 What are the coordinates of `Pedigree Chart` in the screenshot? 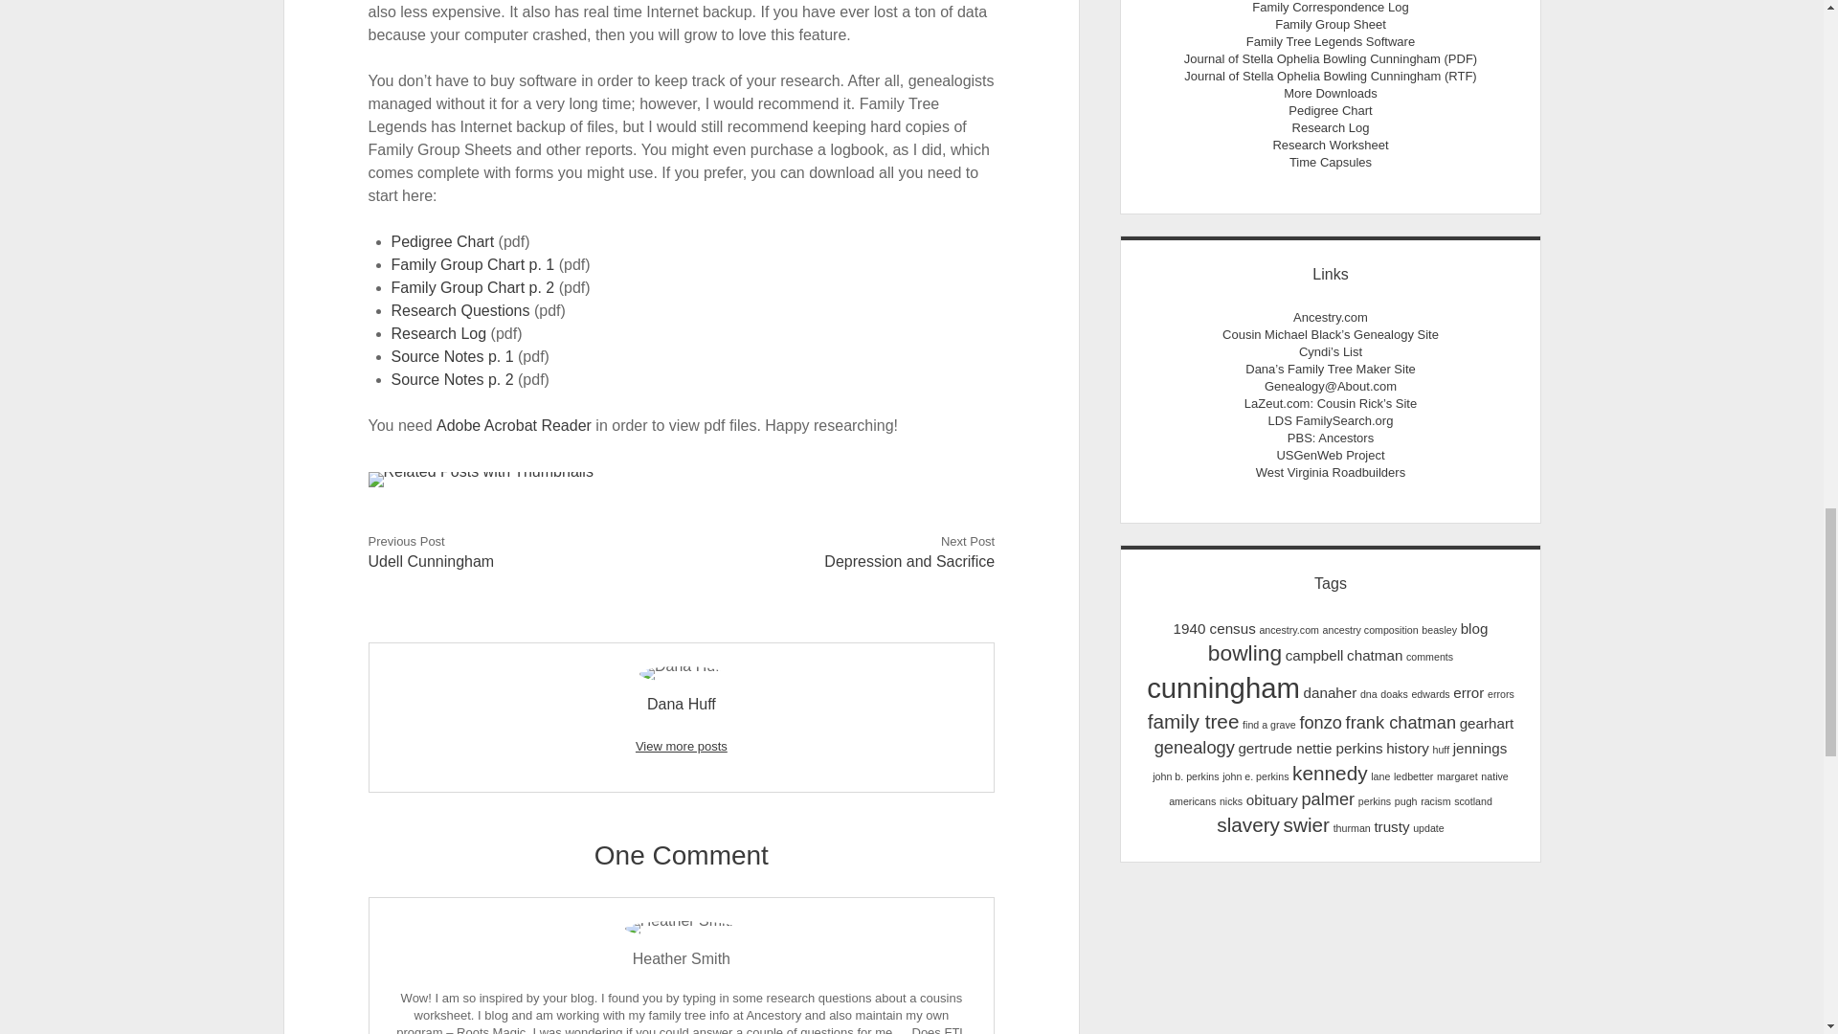 It's located at (442, 241).